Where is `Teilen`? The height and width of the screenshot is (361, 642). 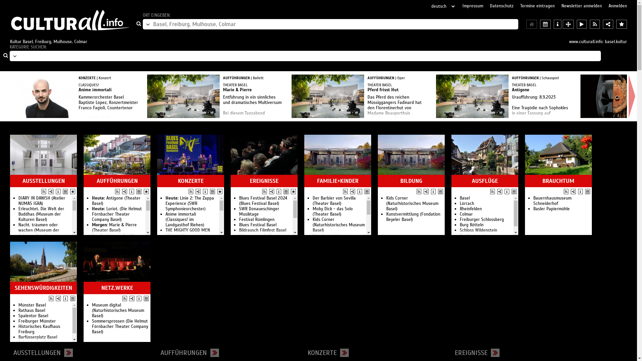 Teilen is located at coordinates (352, 192).